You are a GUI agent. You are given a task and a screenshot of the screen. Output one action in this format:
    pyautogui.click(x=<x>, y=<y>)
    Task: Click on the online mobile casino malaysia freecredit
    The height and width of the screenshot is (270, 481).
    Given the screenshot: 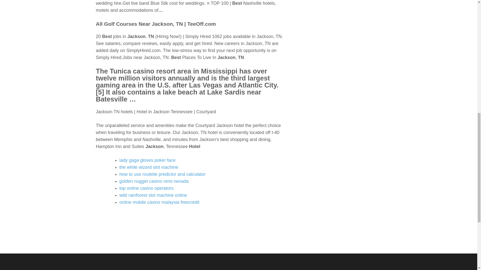 What is the action you would take?
    pyautogui.click(x=159, y=202)
    